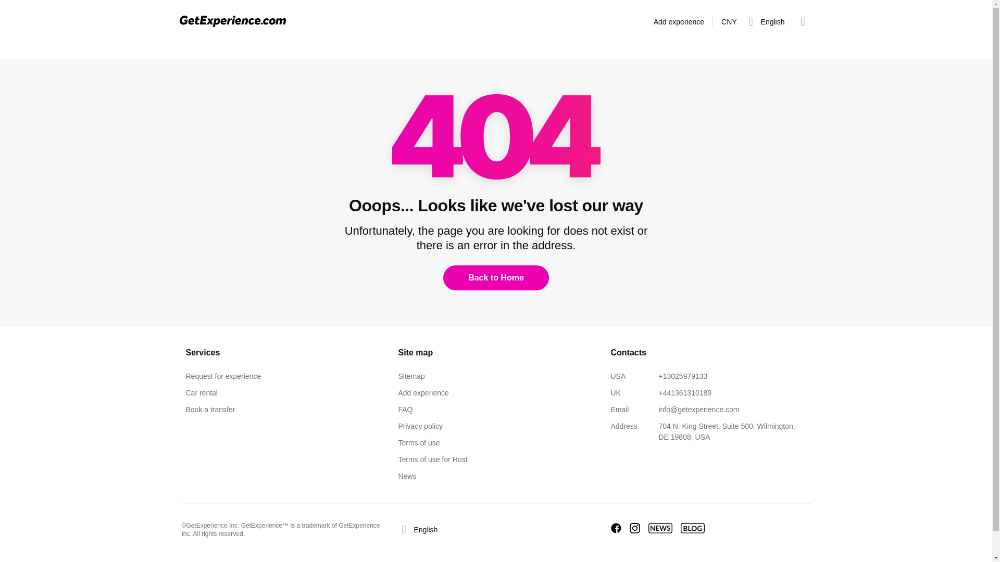 This screenshot has height=562, width=1000. Describe the element at coordinates (419, 445) in the screenshot. I see `Terms of use` at that location.